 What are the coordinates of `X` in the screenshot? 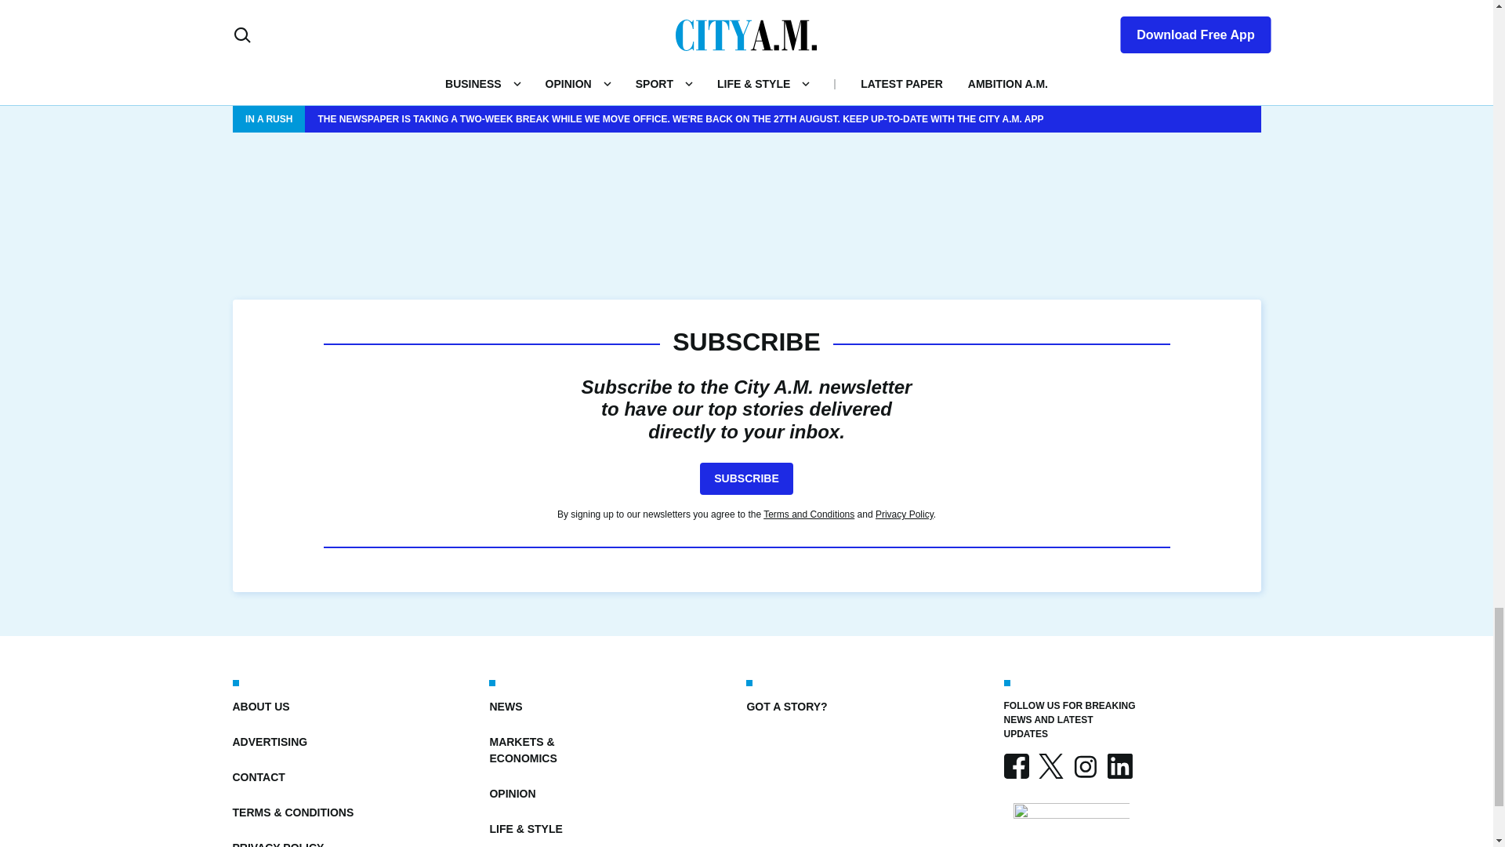 It's located at (1050, 765).